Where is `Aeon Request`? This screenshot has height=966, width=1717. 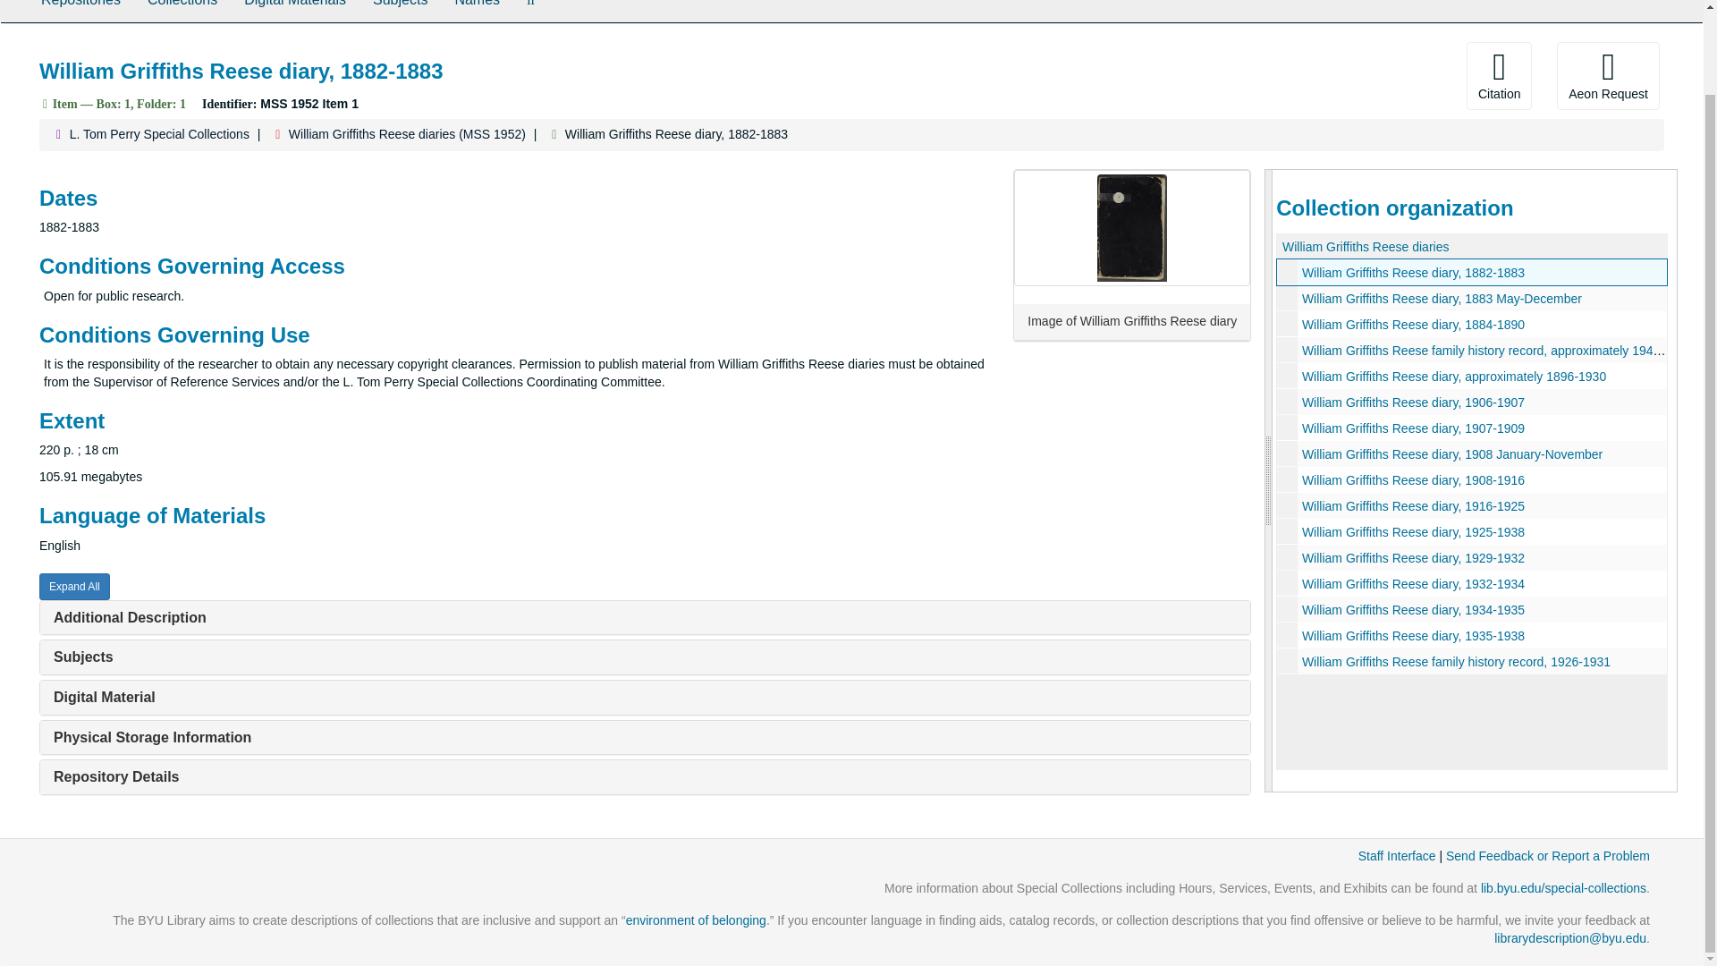 Aeon Request is located at coordinates (1608, 76).